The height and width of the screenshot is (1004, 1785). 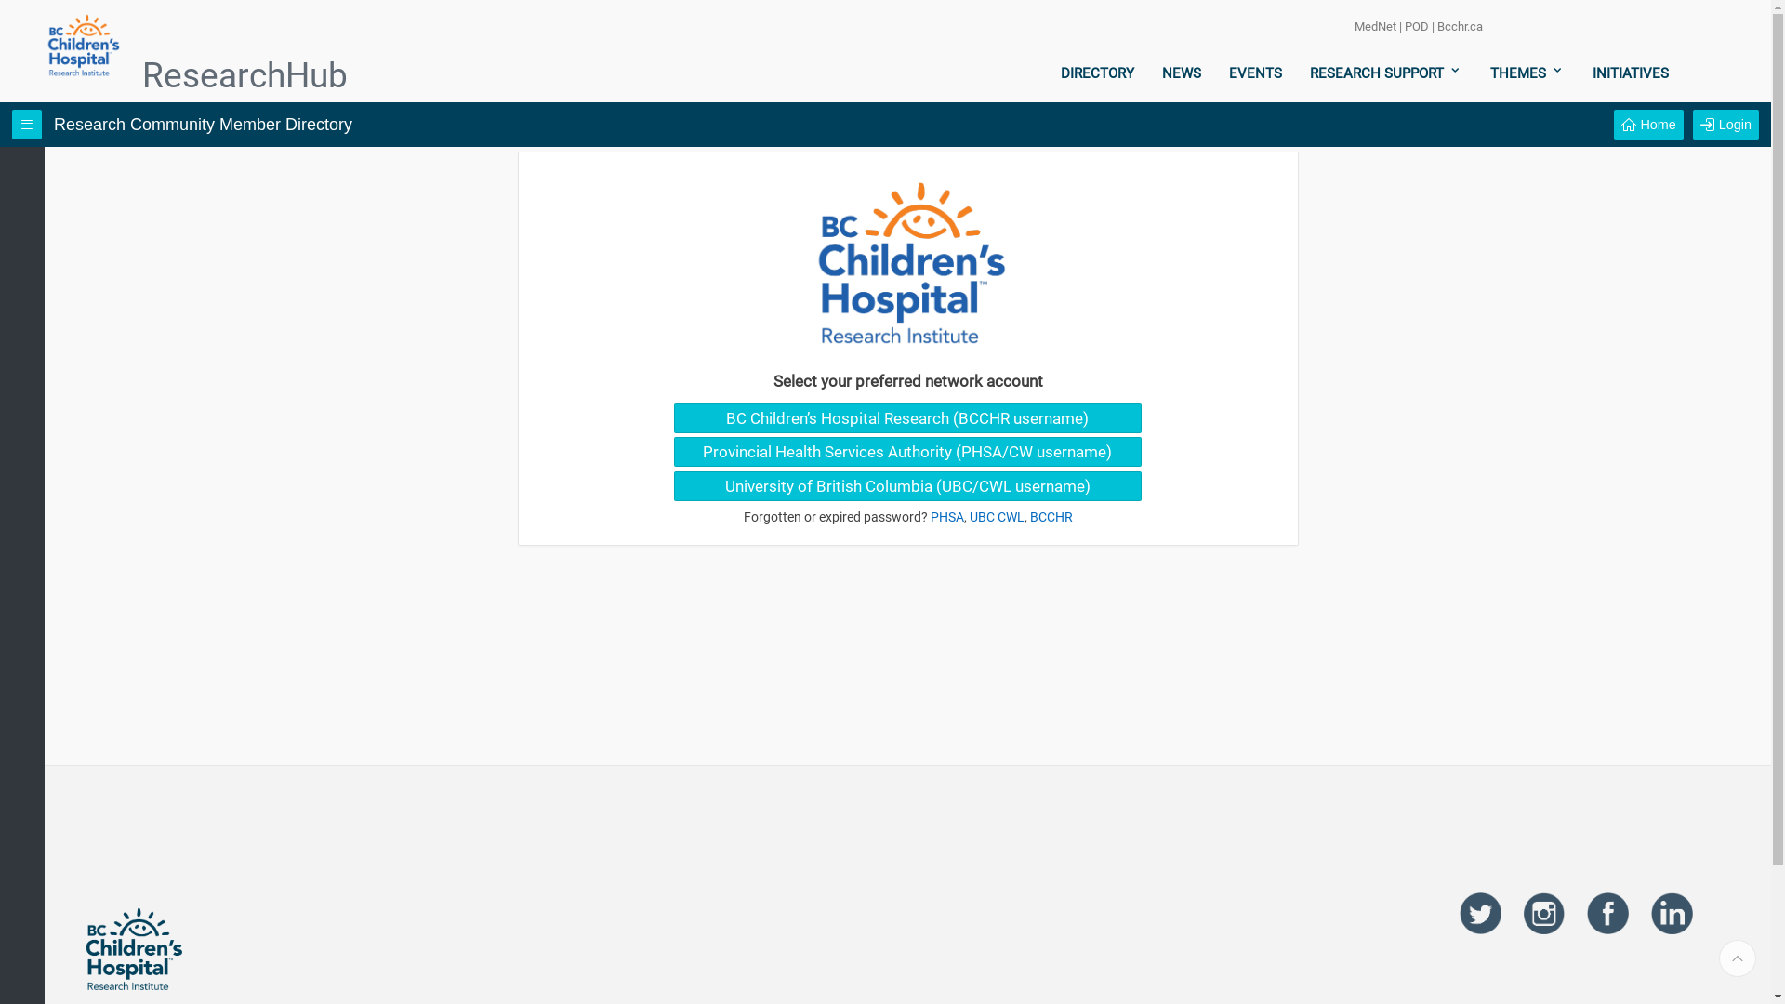 What do you see at coordinates (1376, 26) in the screenshot?
I see `MedNet` at bounding box center [1376, 26].